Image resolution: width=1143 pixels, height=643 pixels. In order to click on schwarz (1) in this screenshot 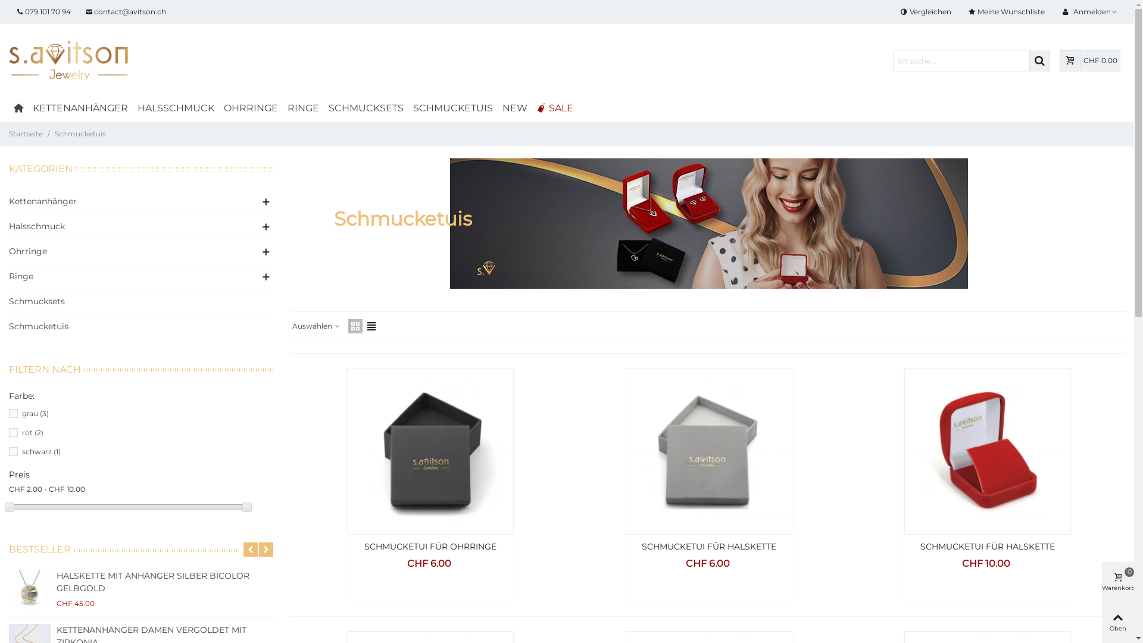, I will do `click(42, 452)`.